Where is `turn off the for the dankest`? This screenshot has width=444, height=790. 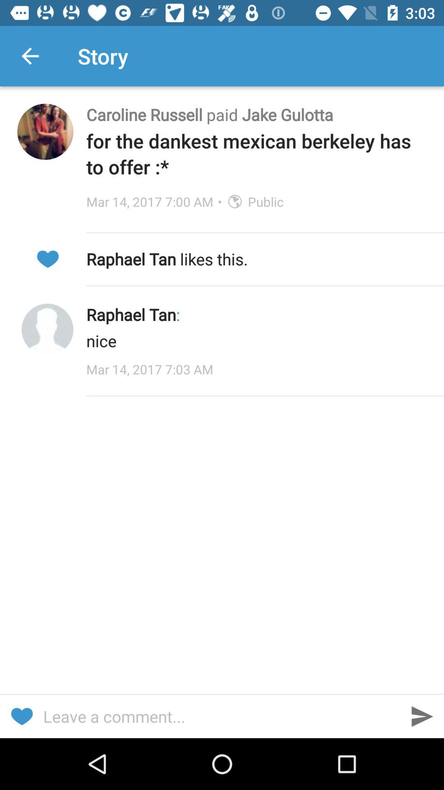
turn off the for the dankest is located at coordinates (257, 154).